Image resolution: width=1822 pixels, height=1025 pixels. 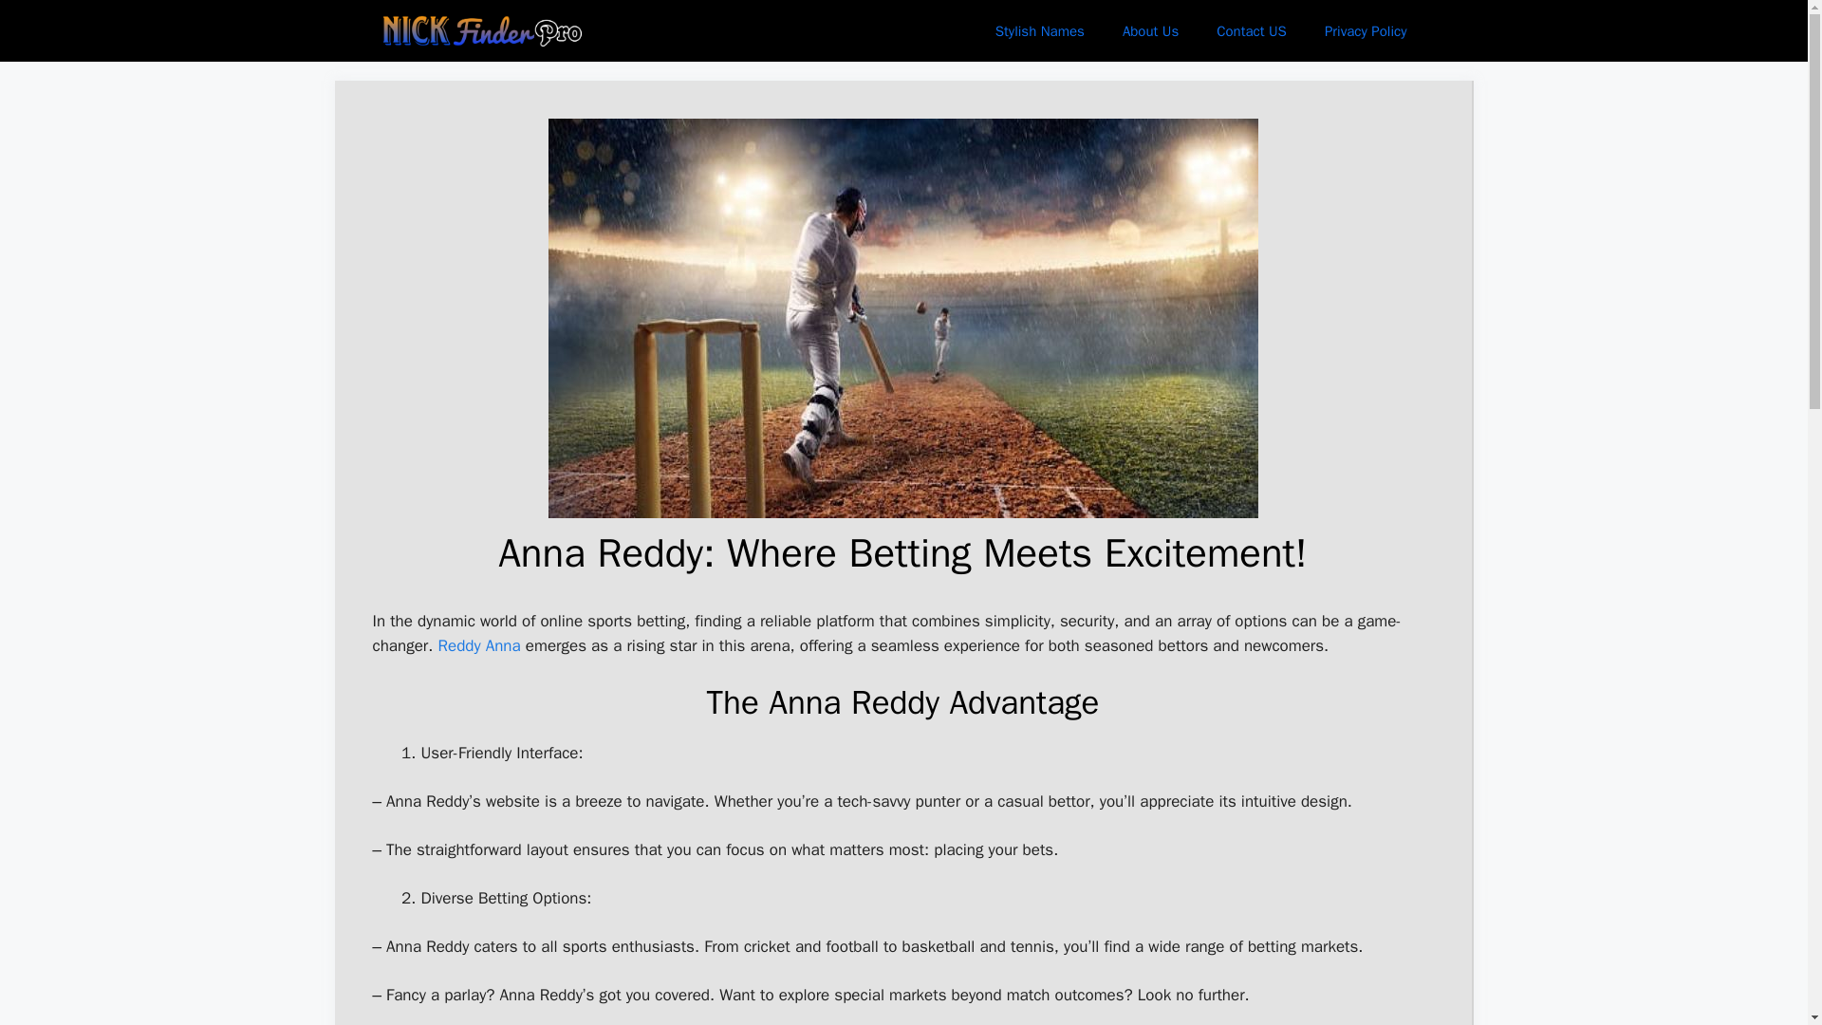 I want to click on Stylish Names, so click(x=1040, y=30).